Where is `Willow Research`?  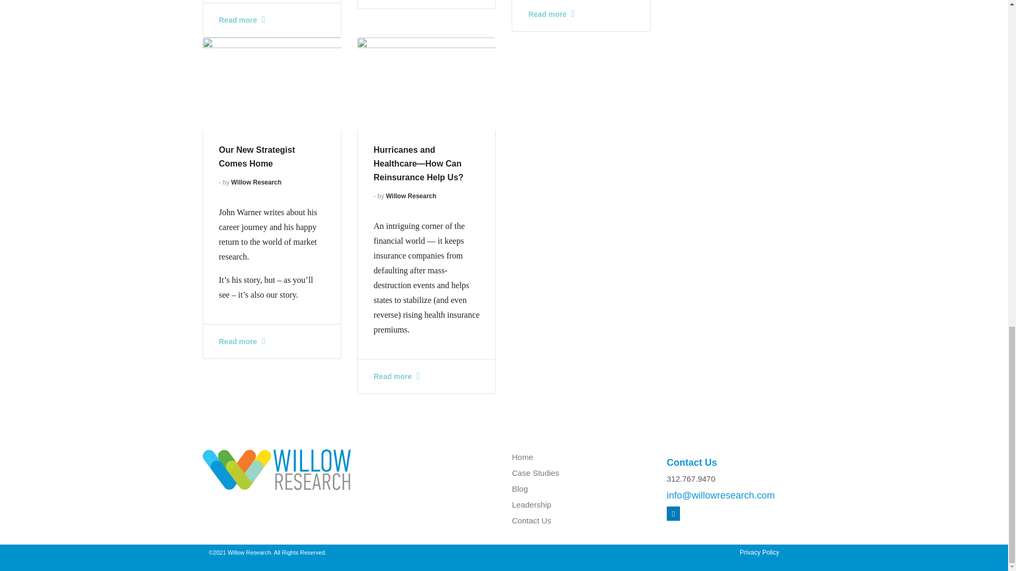
Willow Research is located at coordinates (411, 196).